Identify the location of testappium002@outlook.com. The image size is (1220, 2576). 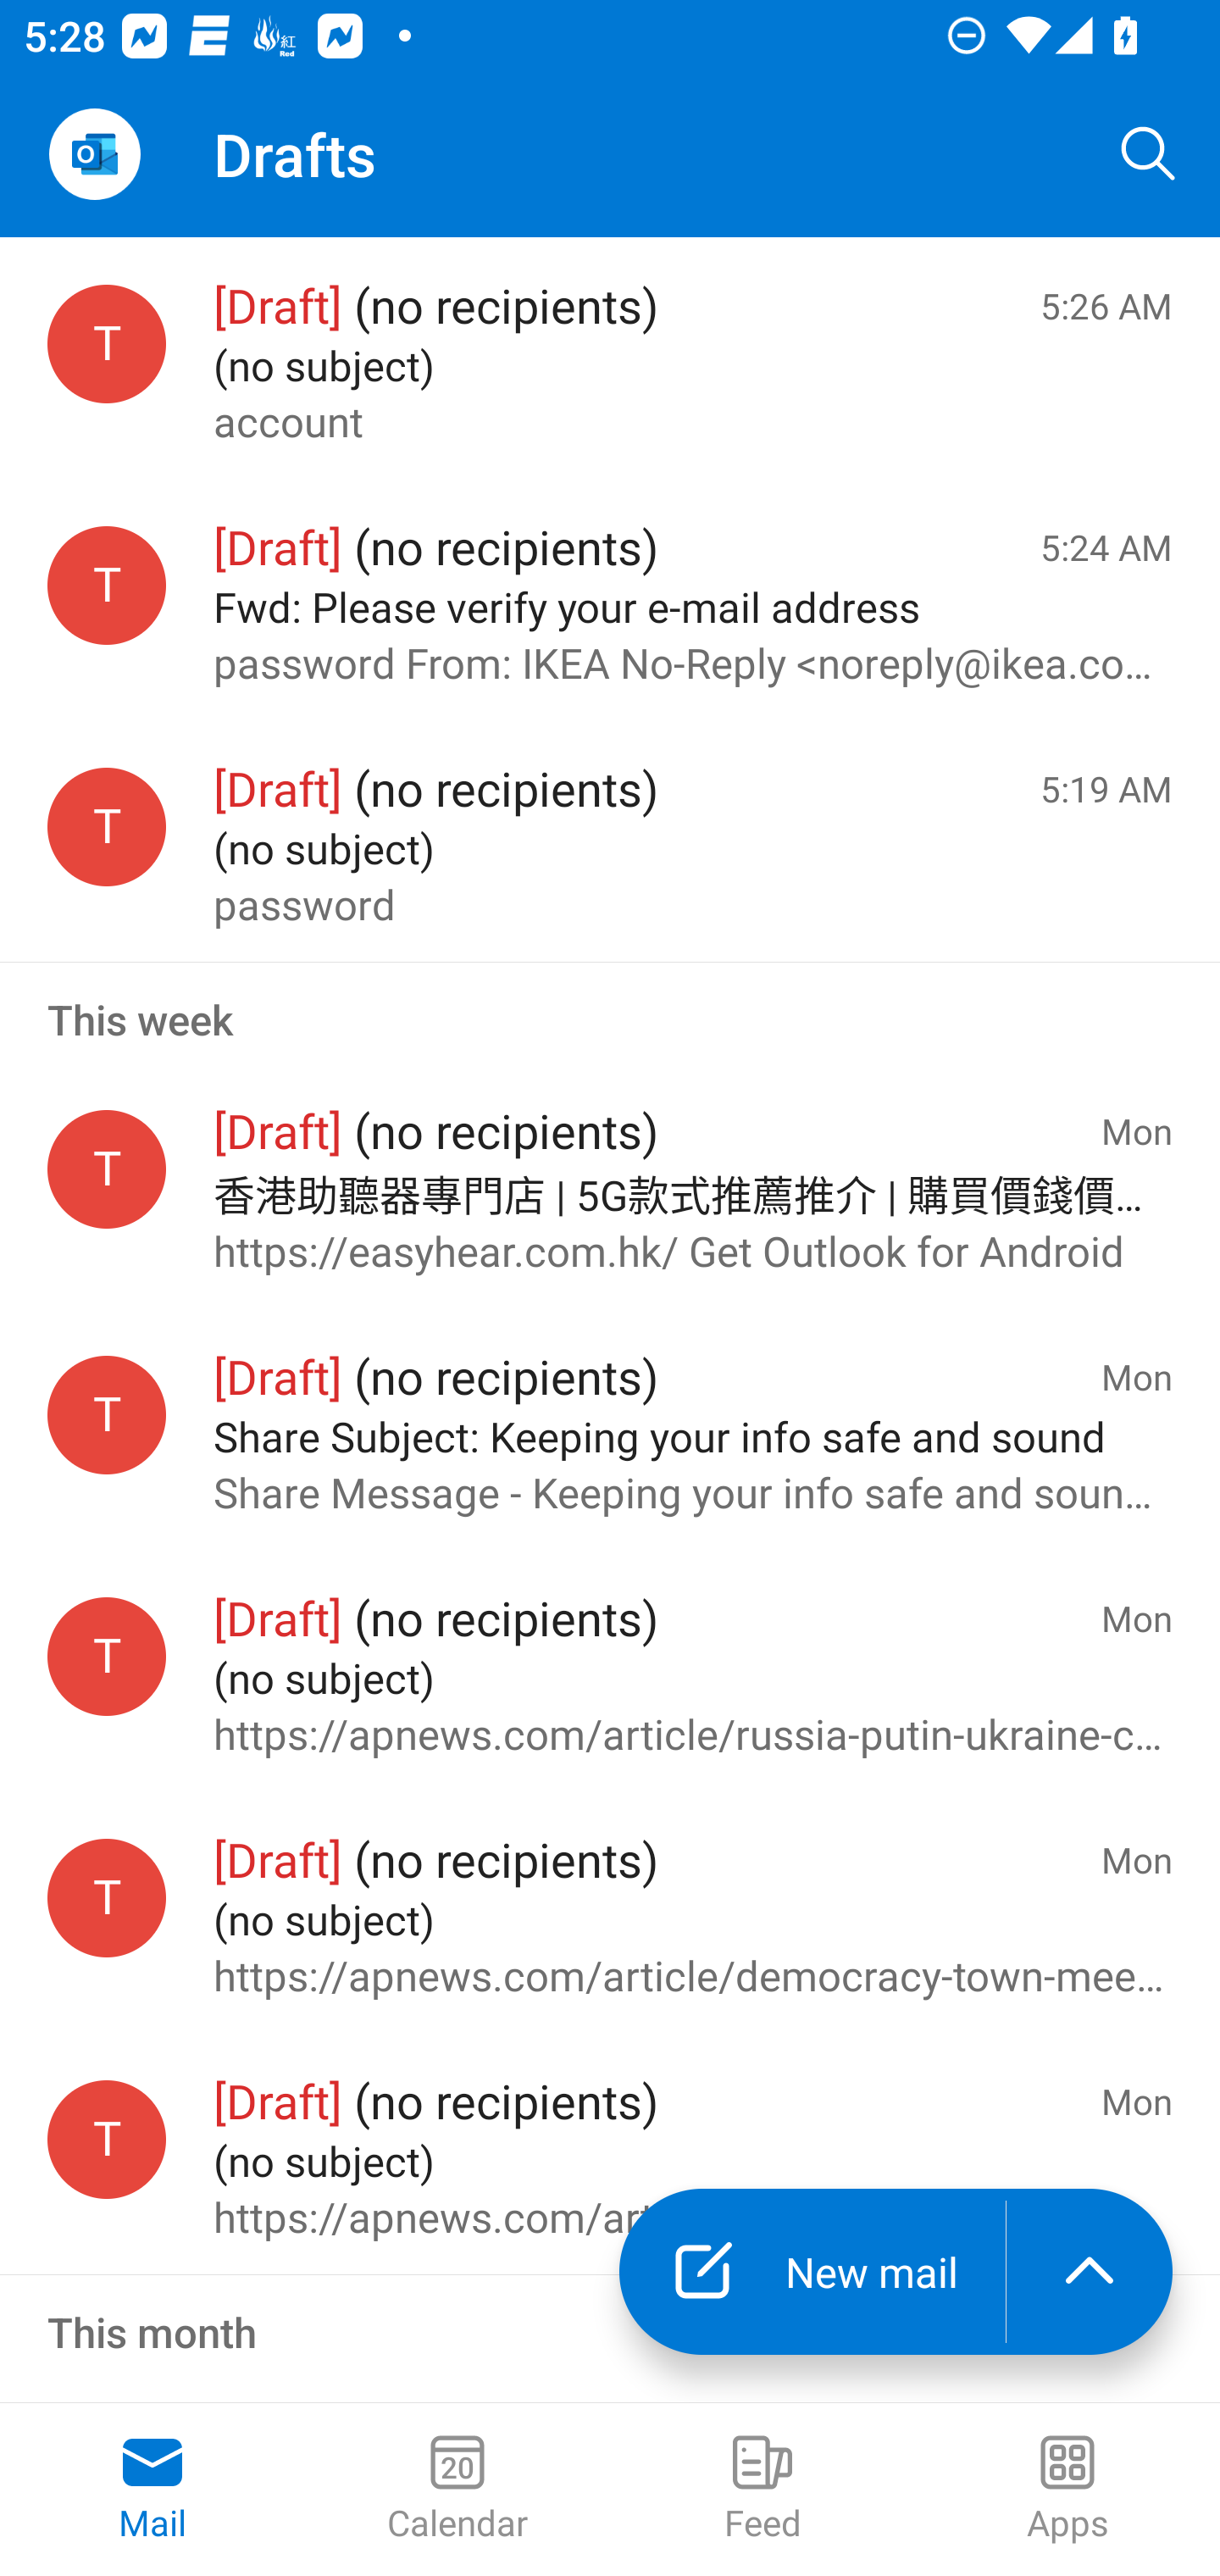
(107, 826).